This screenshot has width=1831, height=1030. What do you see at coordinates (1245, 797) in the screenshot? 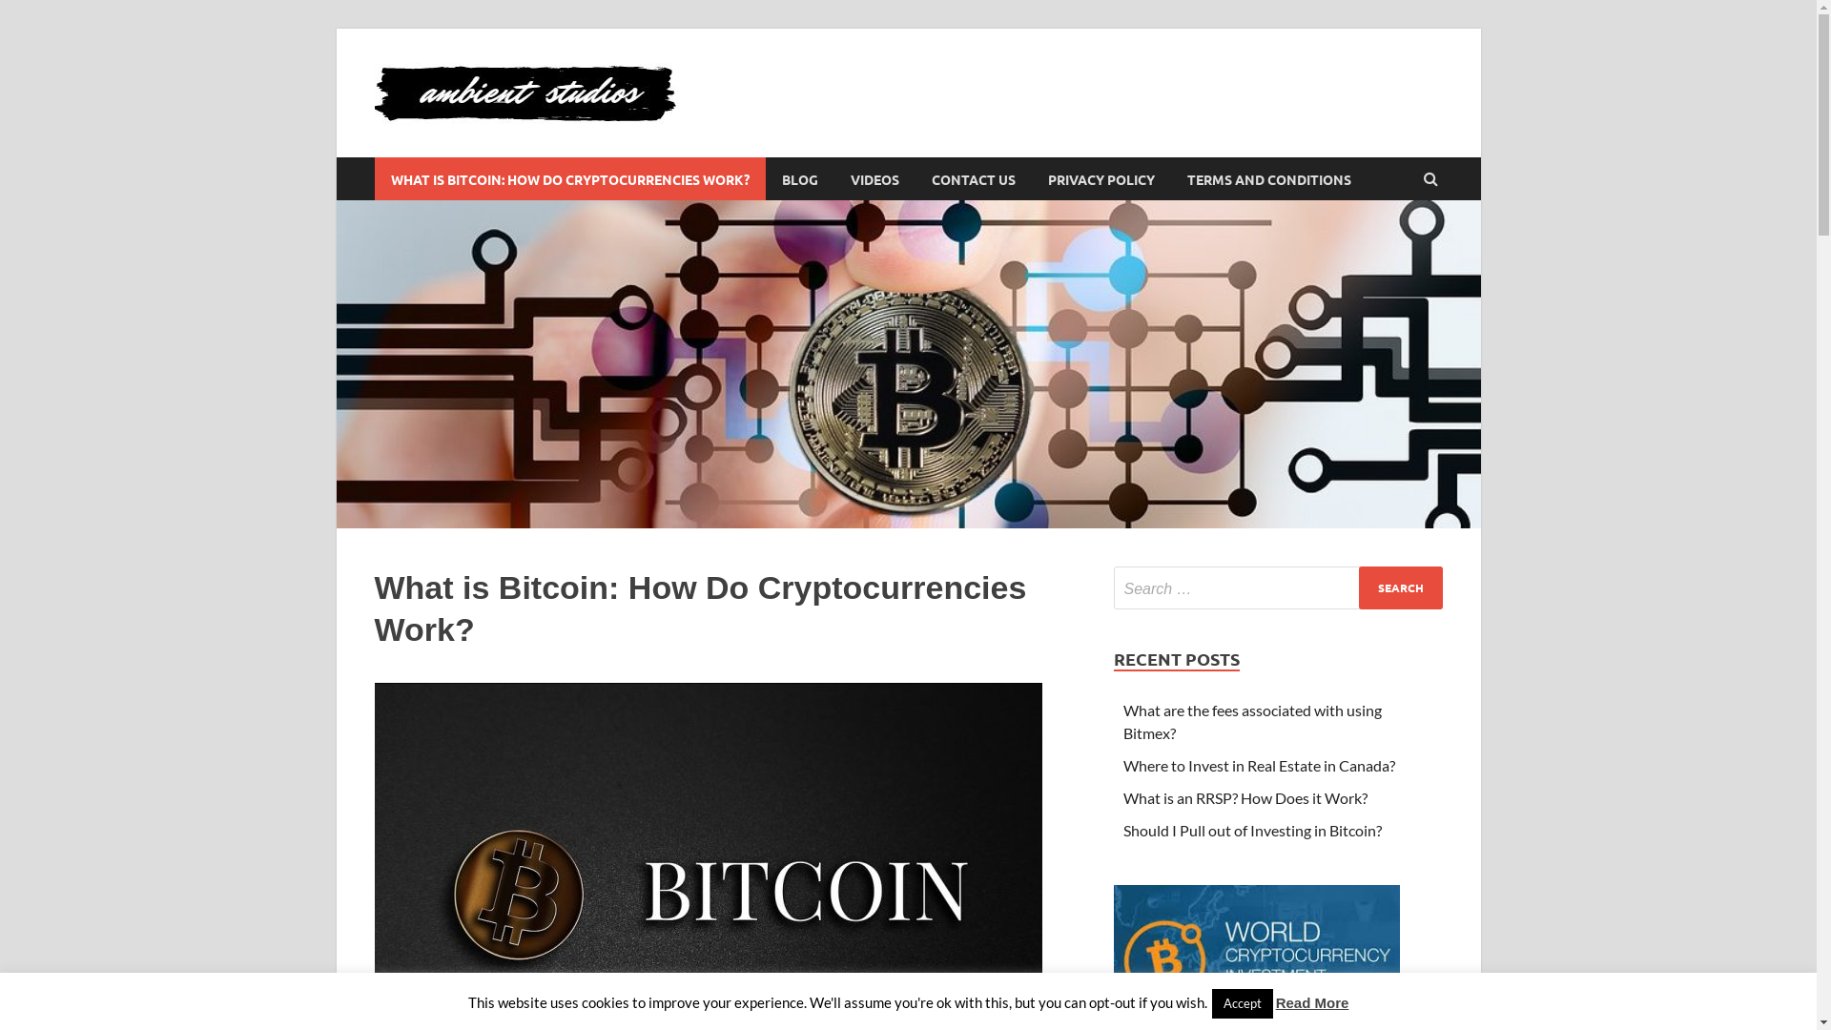
I see `What is an RRSP? How Does it Work?` at bounding box center [1245, 797].